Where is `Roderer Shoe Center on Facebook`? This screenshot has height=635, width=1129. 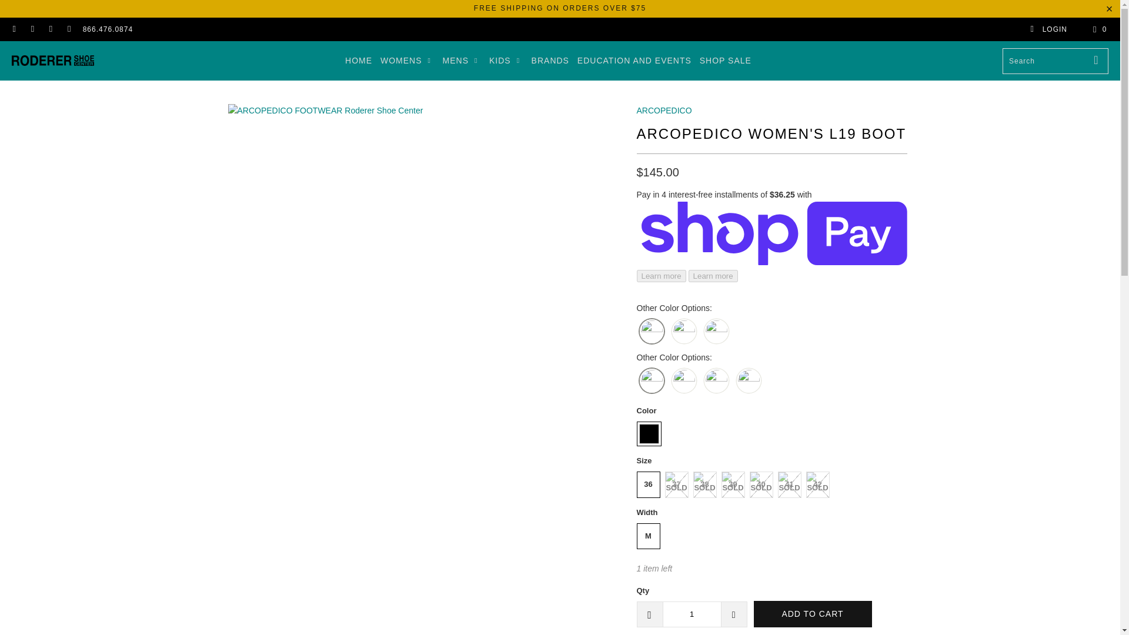
Roderer Shoe Center on Facebook is located at coordinates (14, 29).